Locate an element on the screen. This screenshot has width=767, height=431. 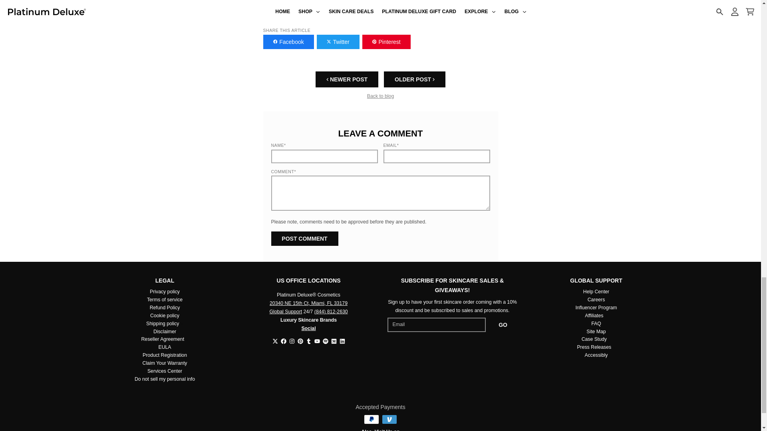
YouTube - Platinum Deluxe Cosmetics is located at coordinates (316, 341).